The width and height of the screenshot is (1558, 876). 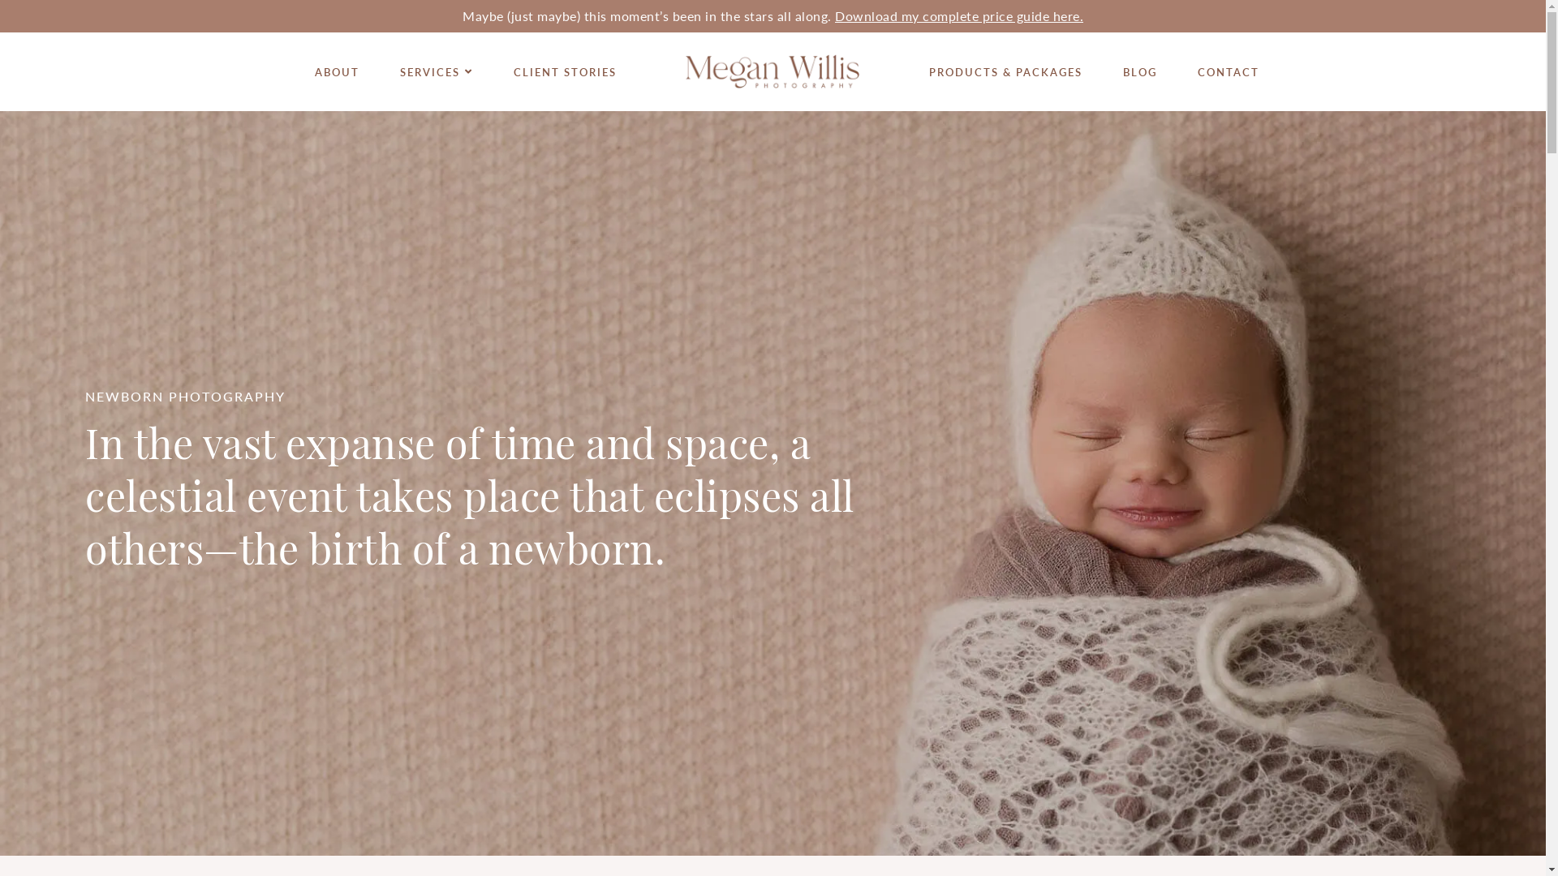 What do you see at coordinates (338, 72) in the screenshot?
I see `ABOUT` at bounding box center [338, 72].